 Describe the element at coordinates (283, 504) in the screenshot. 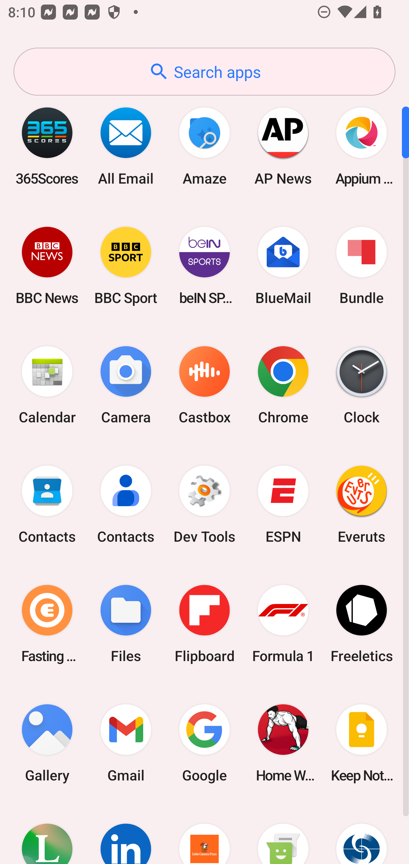

I see `ESPN` at that location.